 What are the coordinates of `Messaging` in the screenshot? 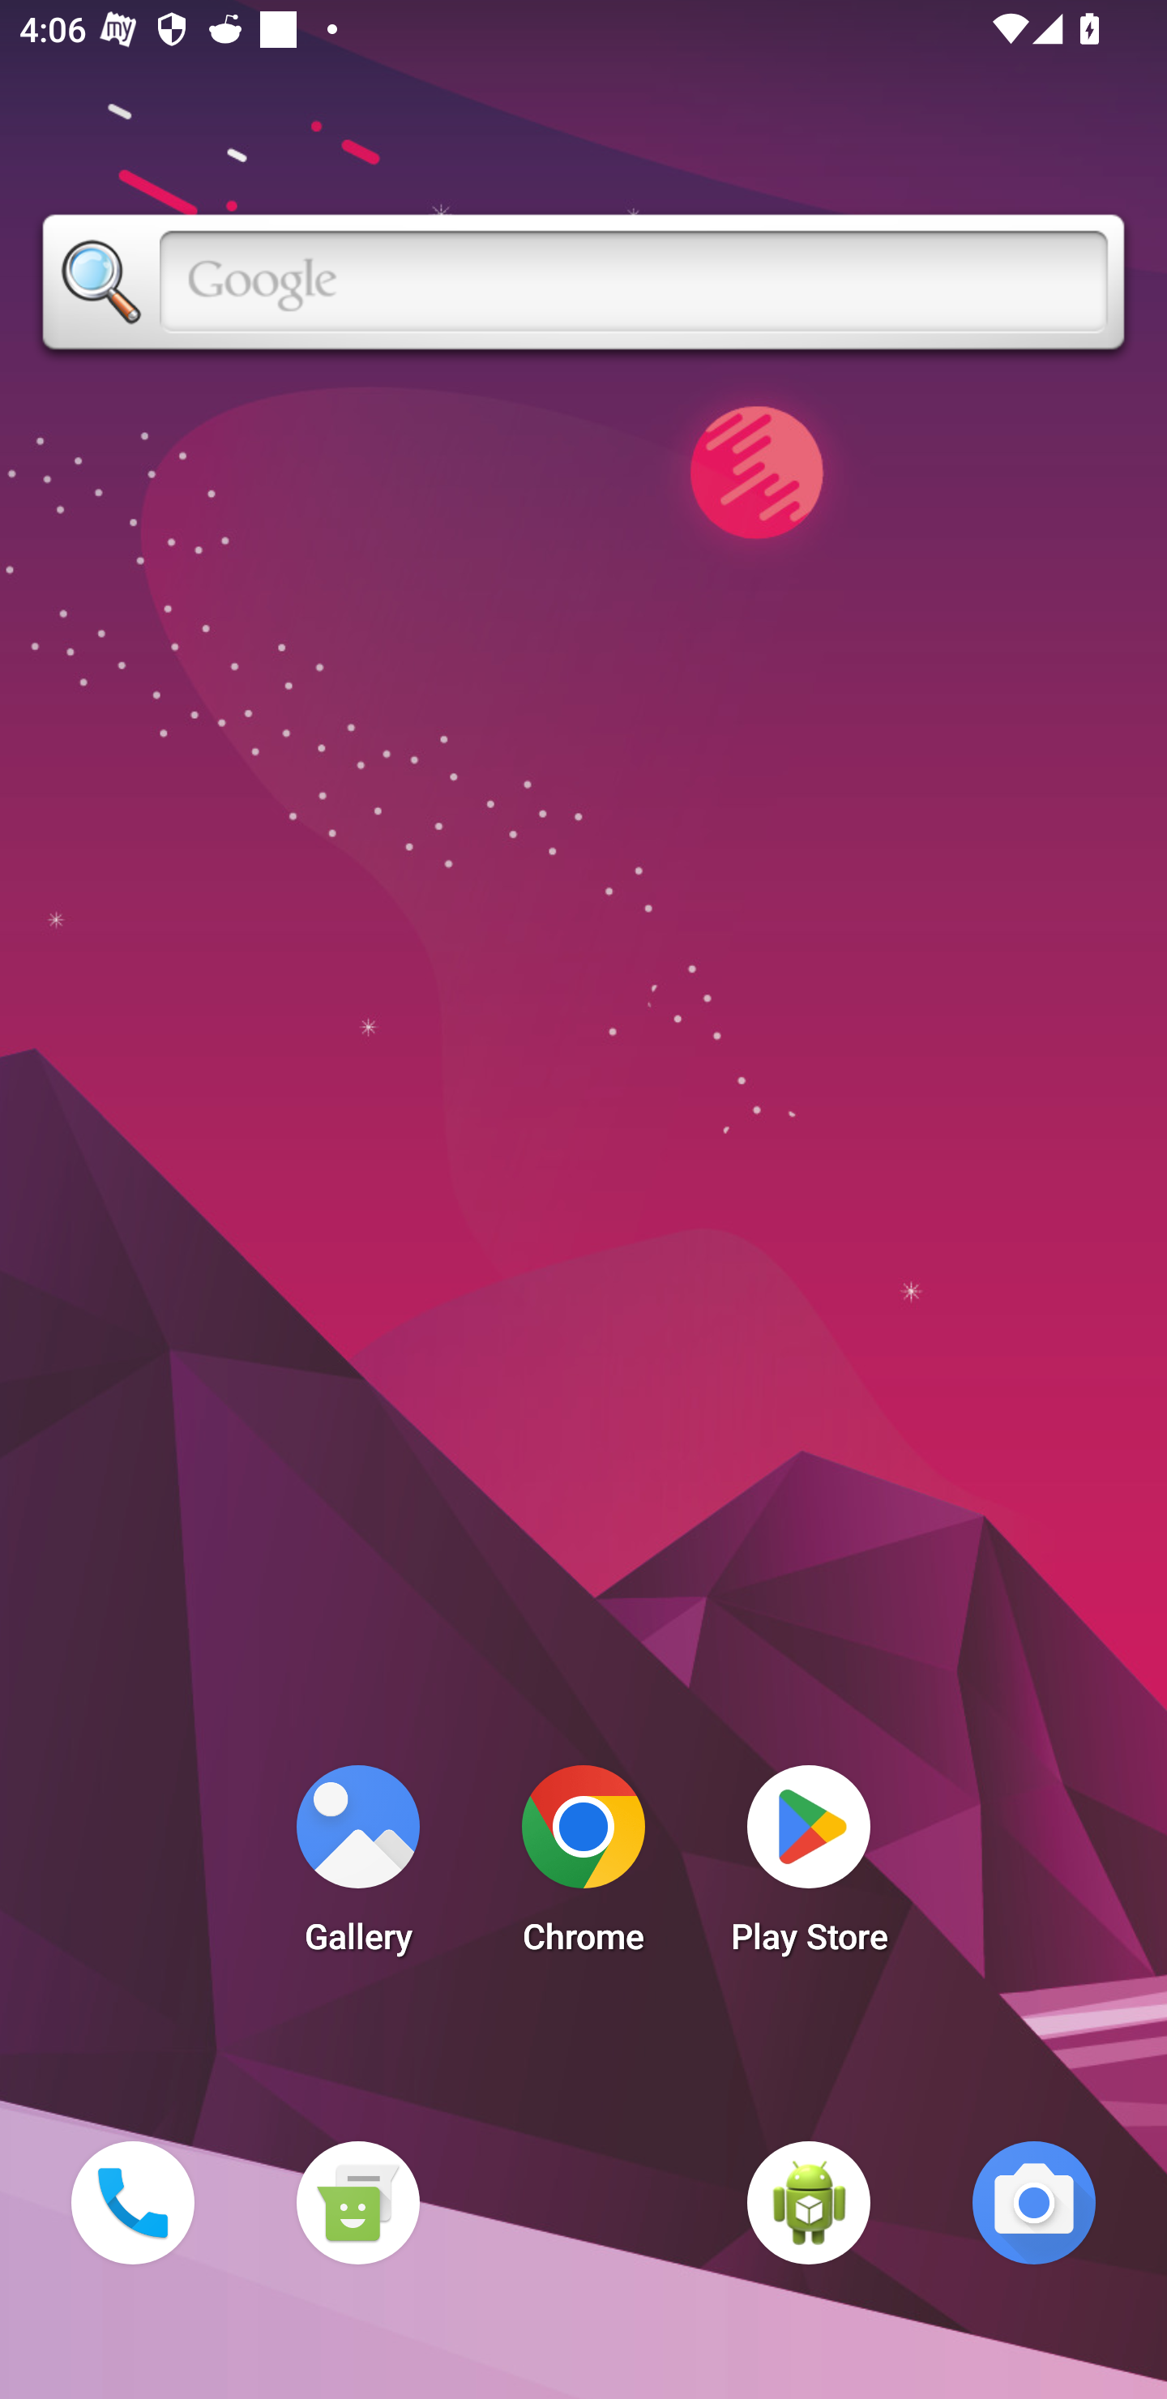 It's located at (357, 2202).